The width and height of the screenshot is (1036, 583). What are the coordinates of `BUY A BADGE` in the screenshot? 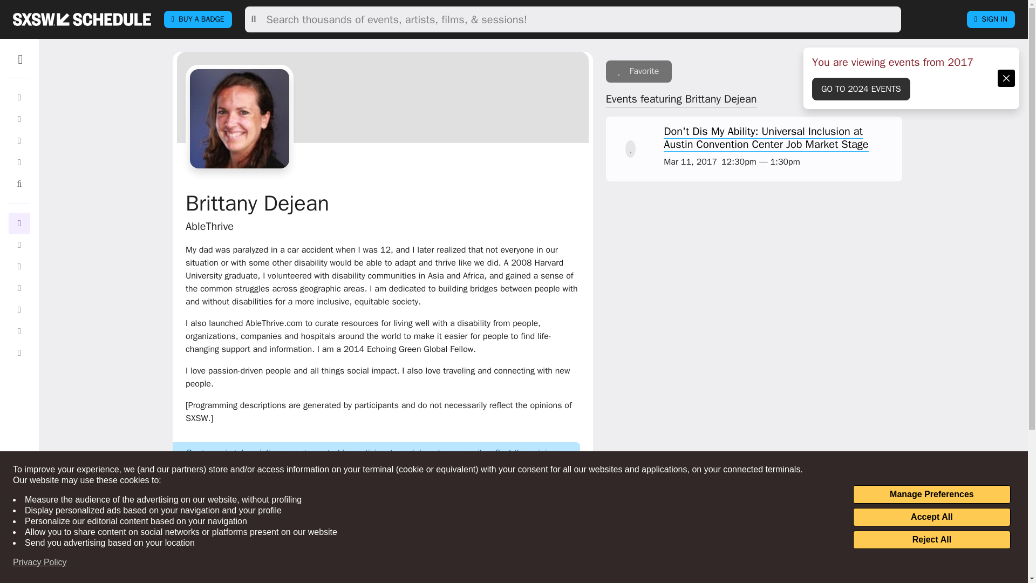 It's located at (197, 19).